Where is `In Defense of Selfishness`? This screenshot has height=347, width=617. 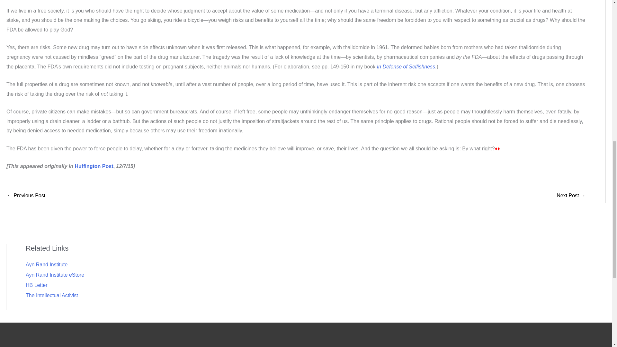
In Defense of Selfishness is located at coordinates (406, 67).